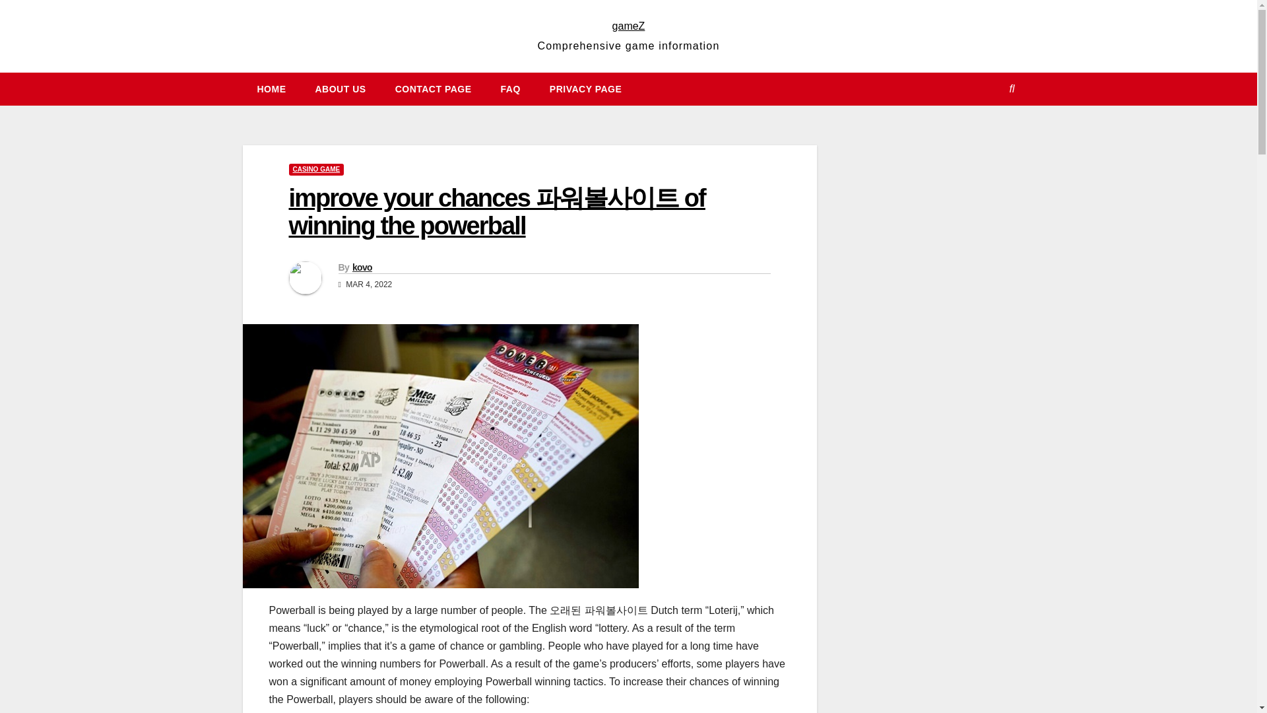 The height and width of the screenshot is (713, 1267). Describe the element at coordinates (272, 88) in the screenshot. I see `Home` at that location.